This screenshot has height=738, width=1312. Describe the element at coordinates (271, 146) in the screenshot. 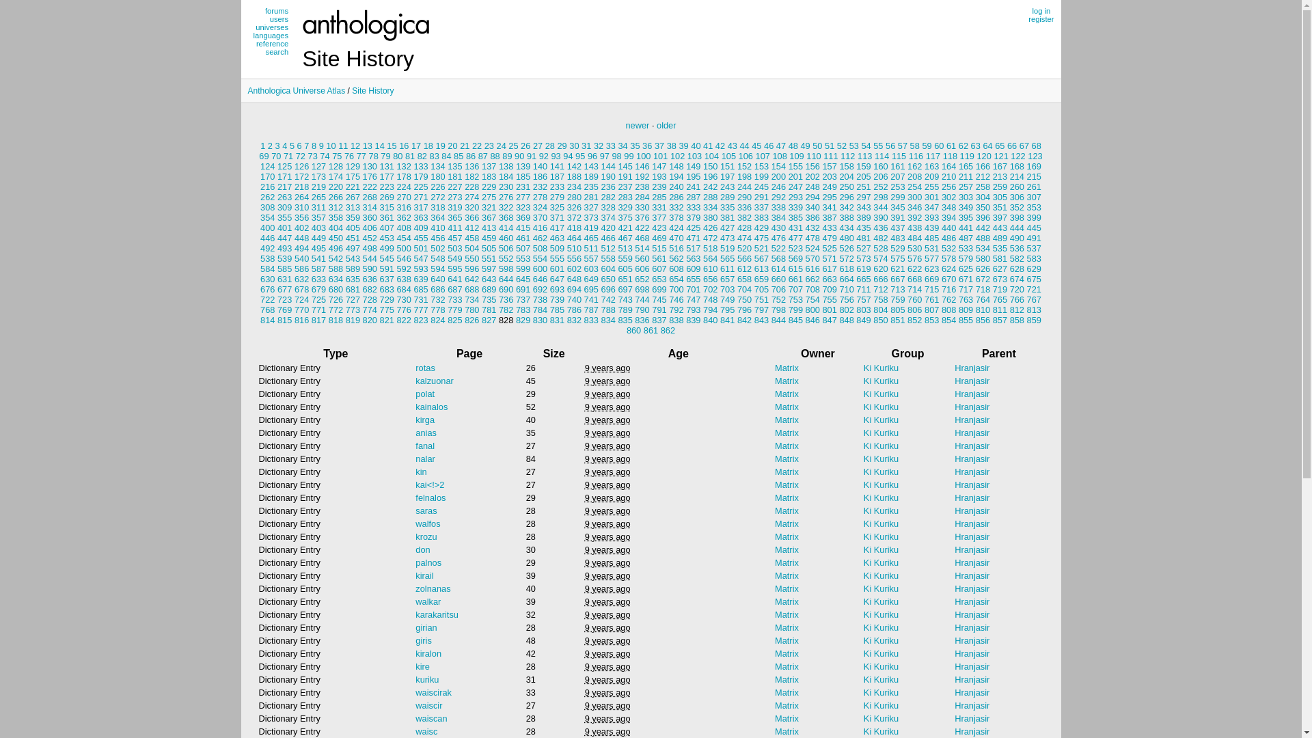

I see `2` at that location.